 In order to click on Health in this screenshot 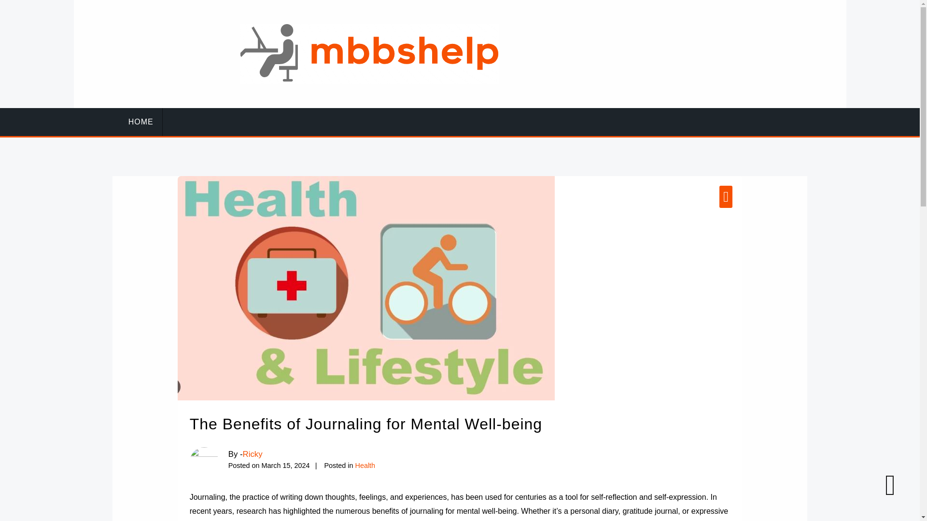, I will do `click(365, 465)`.